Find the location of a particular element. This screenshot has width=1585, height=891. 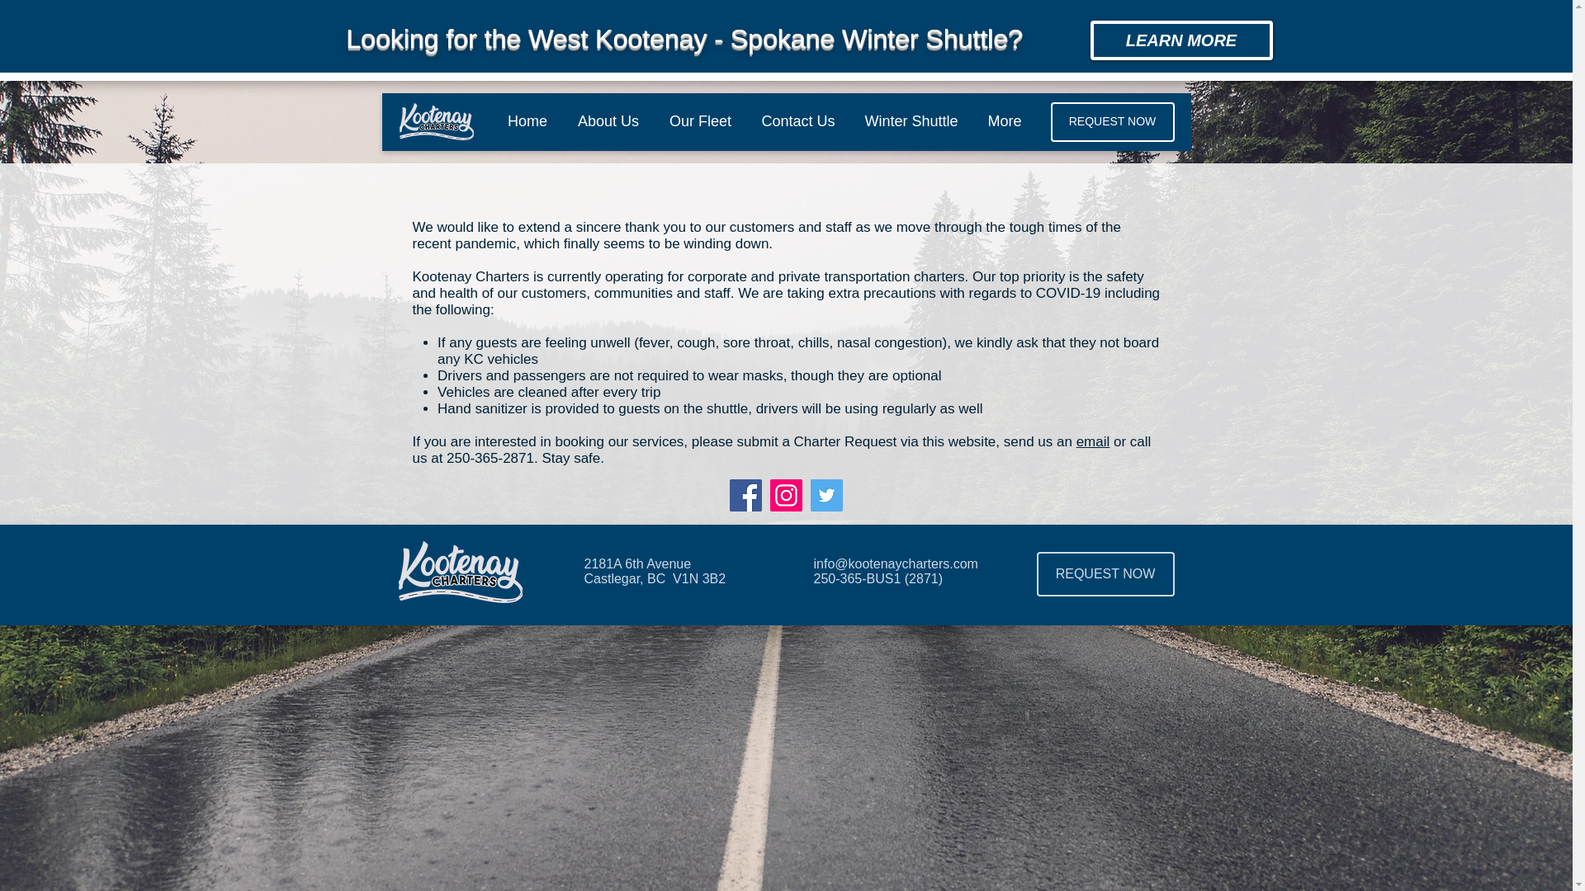

REQUEST NOW is located at coordinates (1111, 122).